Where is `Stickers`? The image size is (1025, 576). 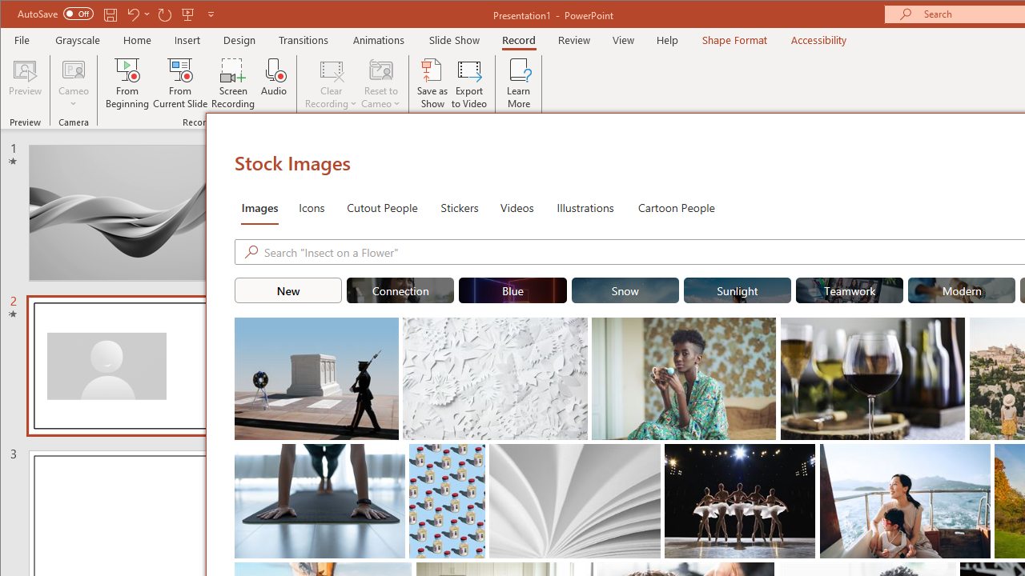 Stickers is located at coordinates (460, 206).